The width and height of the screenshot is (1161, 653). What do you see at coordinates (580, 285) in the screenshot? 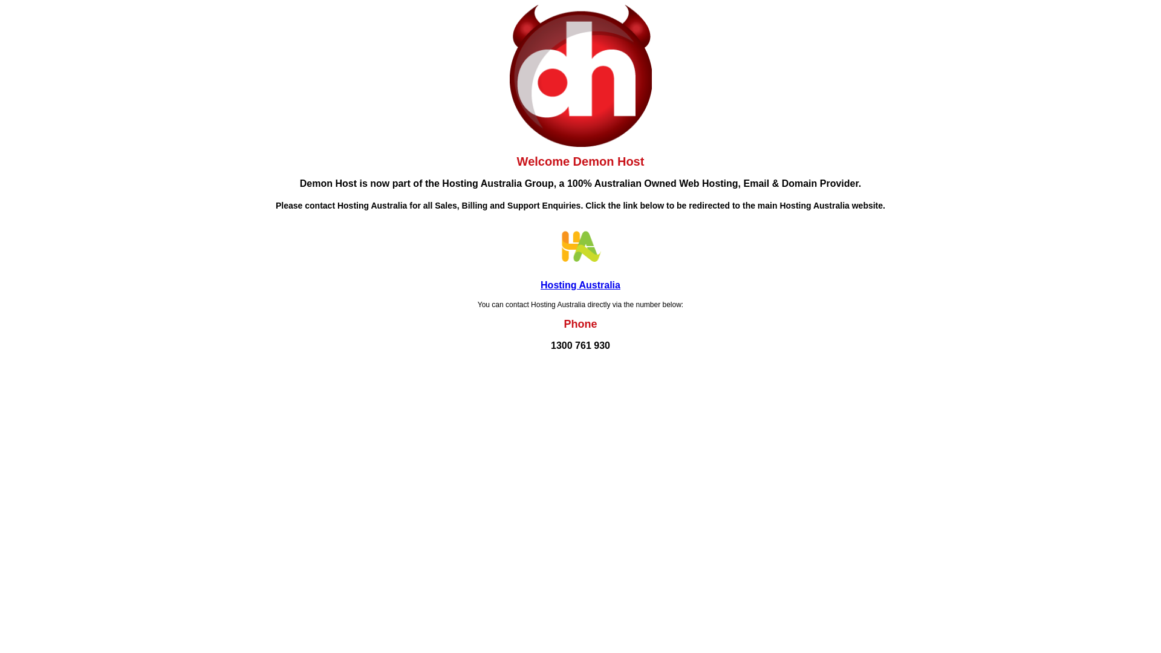
I see `Hosting Australia` at bounding box center [580, 285].